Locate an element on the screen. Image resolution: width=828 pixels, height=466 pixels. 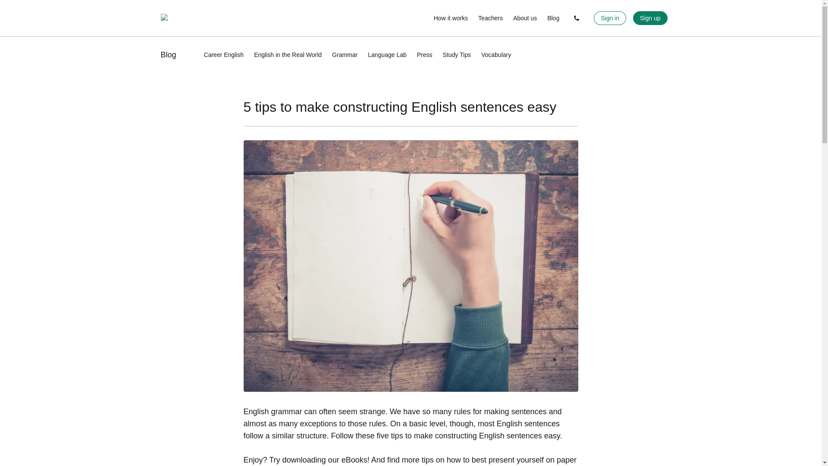
Press is located at coordinates (424, 54).